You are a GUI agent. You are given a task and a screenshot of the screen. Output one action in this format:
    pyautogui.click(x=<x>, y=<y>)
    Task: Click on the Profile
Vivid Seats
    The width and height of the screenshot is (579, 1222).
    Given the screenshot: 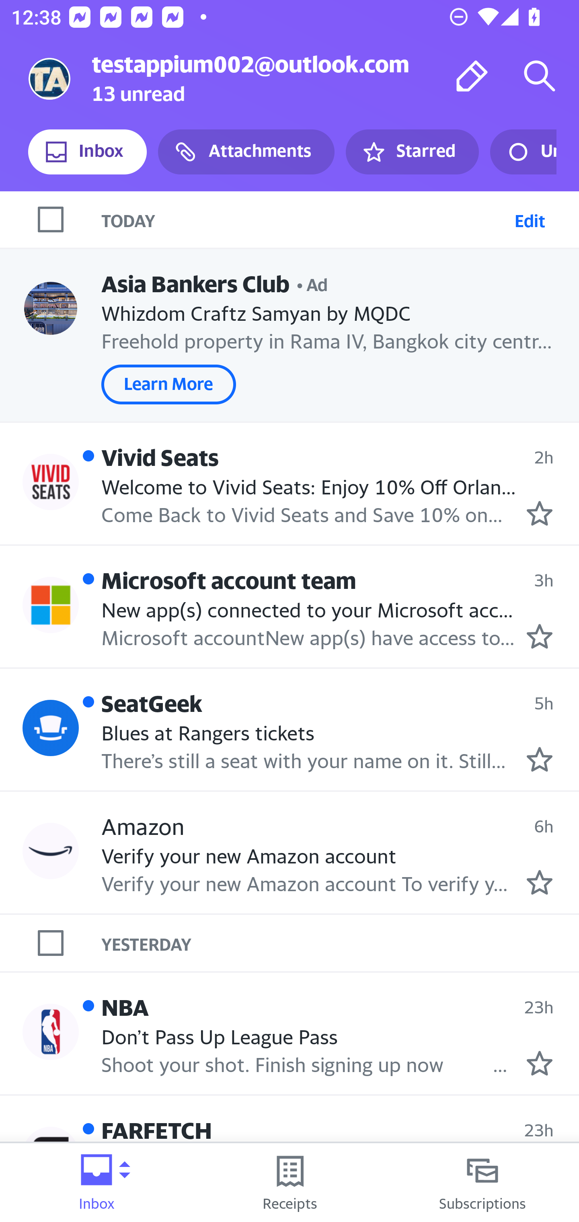 What is the action you would take?
    pyautogui.click(x=51, y=481)
    